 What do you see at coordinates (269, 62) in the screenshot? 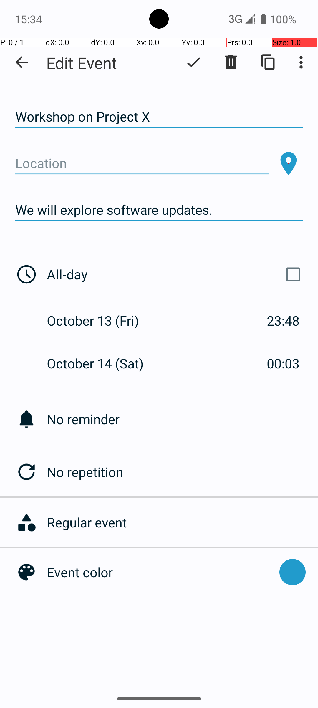
I see `Duplicate event` at bounding box center [269, 62].